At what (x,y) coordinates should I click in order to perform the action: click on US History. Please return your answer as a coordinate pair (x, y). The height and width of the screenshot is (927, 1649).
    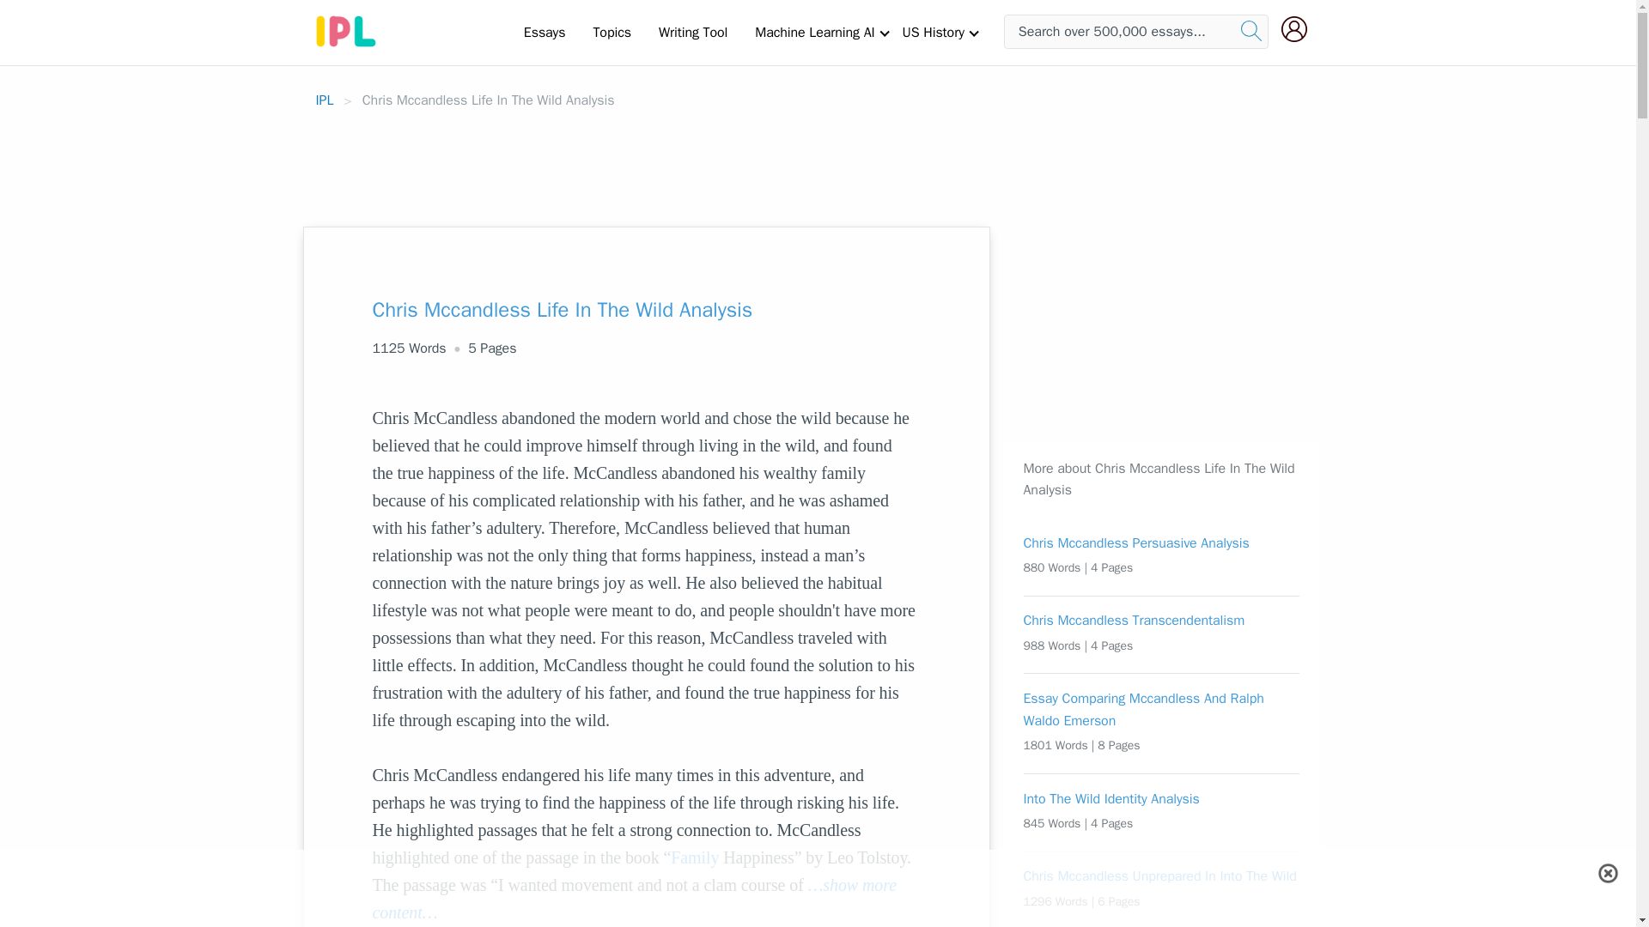
    Looking at the image, I should click on (933, 32).